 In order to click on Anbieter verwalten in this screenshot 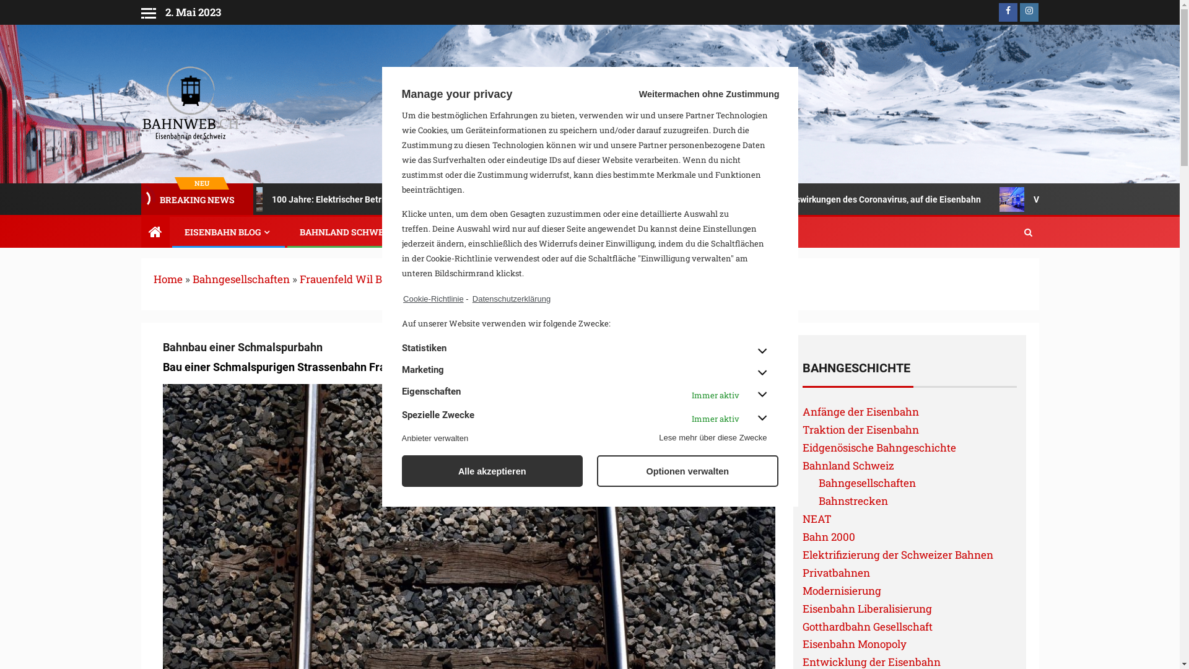, I will do `click(435, 439)`.